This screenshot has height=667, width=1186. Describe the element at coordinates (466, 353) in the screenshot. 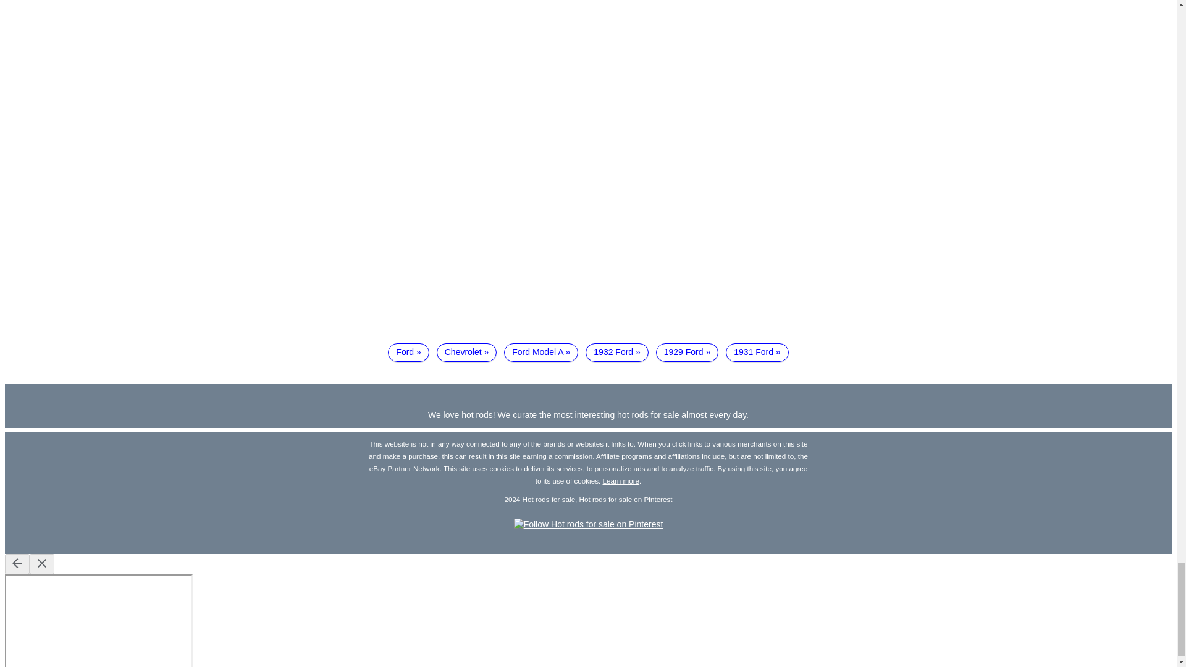

I see `Chevrolet` at that location.